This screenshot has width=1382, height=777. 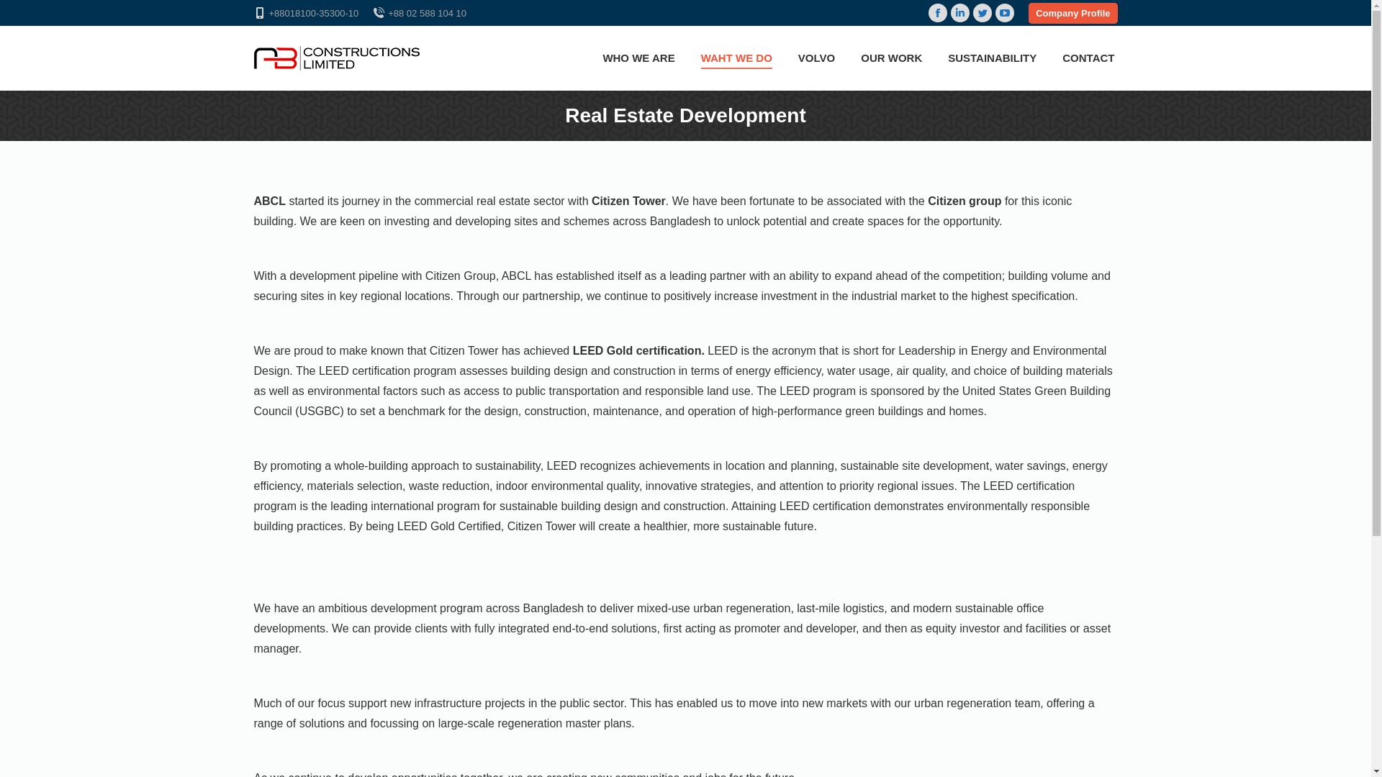 I want to click on WAHT WE DO, so click(x=737, y=58).